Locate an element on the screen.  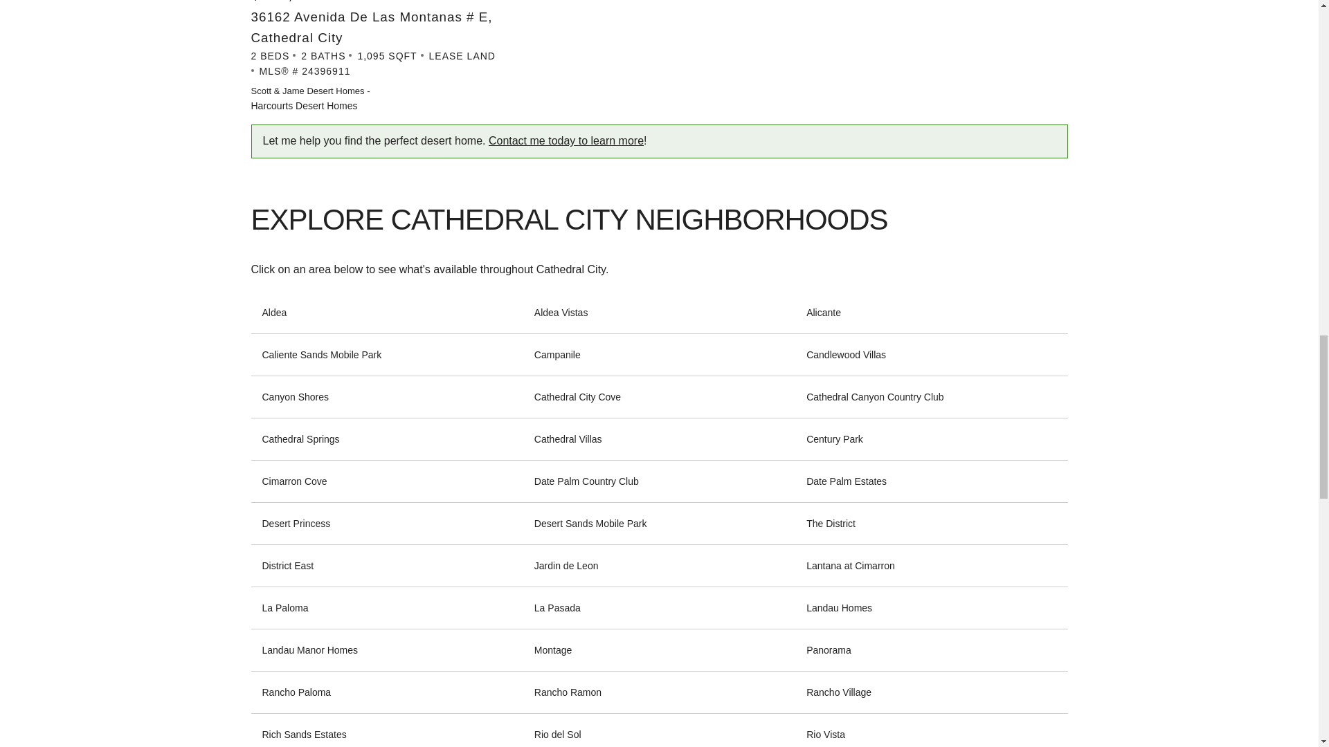
Lantana at Cimarron real estate is located at coordinates (850, 566).